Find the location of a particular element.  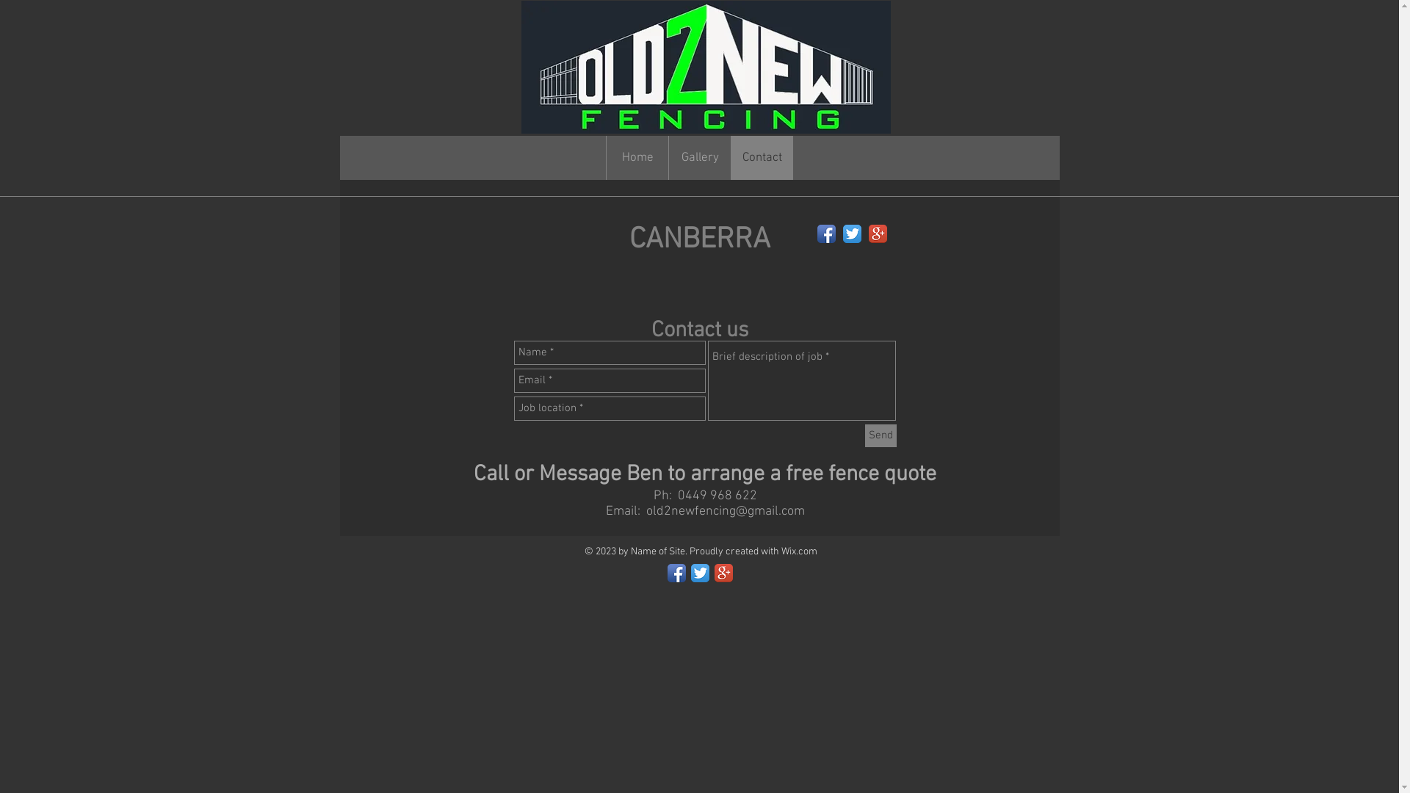

Home is located at coordinates (417, 109).